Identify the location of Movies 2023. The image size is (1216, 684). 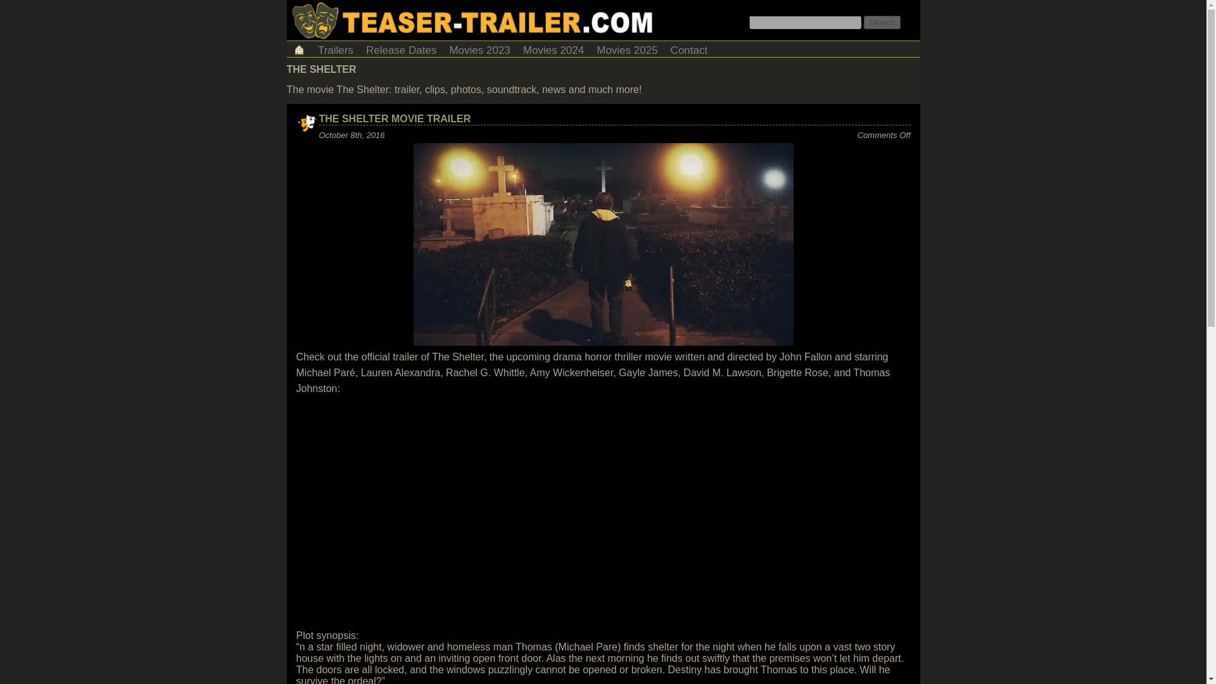
(479, 48).